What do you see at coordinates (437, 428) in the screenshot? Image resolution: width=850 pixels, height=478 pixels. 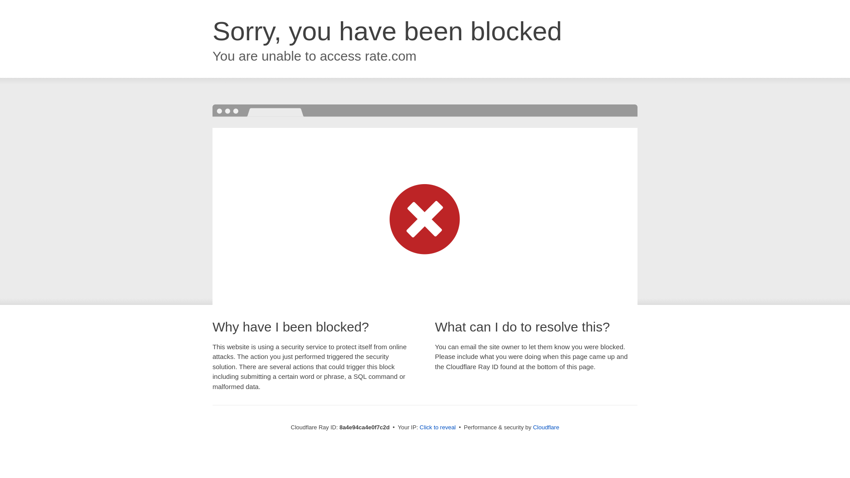 I see `Click to reveal` at bounding box center [437, 428].